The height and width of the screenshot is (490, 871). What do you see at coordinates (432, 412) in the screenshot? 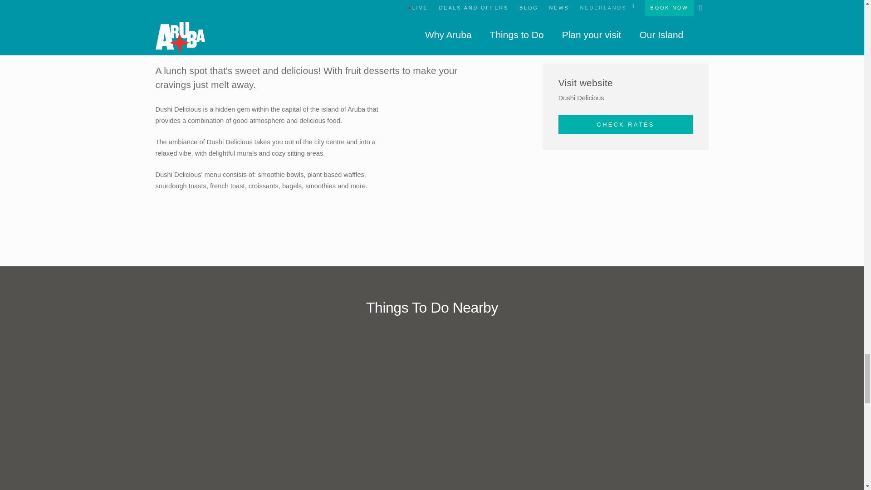
I see `Boolchand's ` at bounding box center [432, 412].